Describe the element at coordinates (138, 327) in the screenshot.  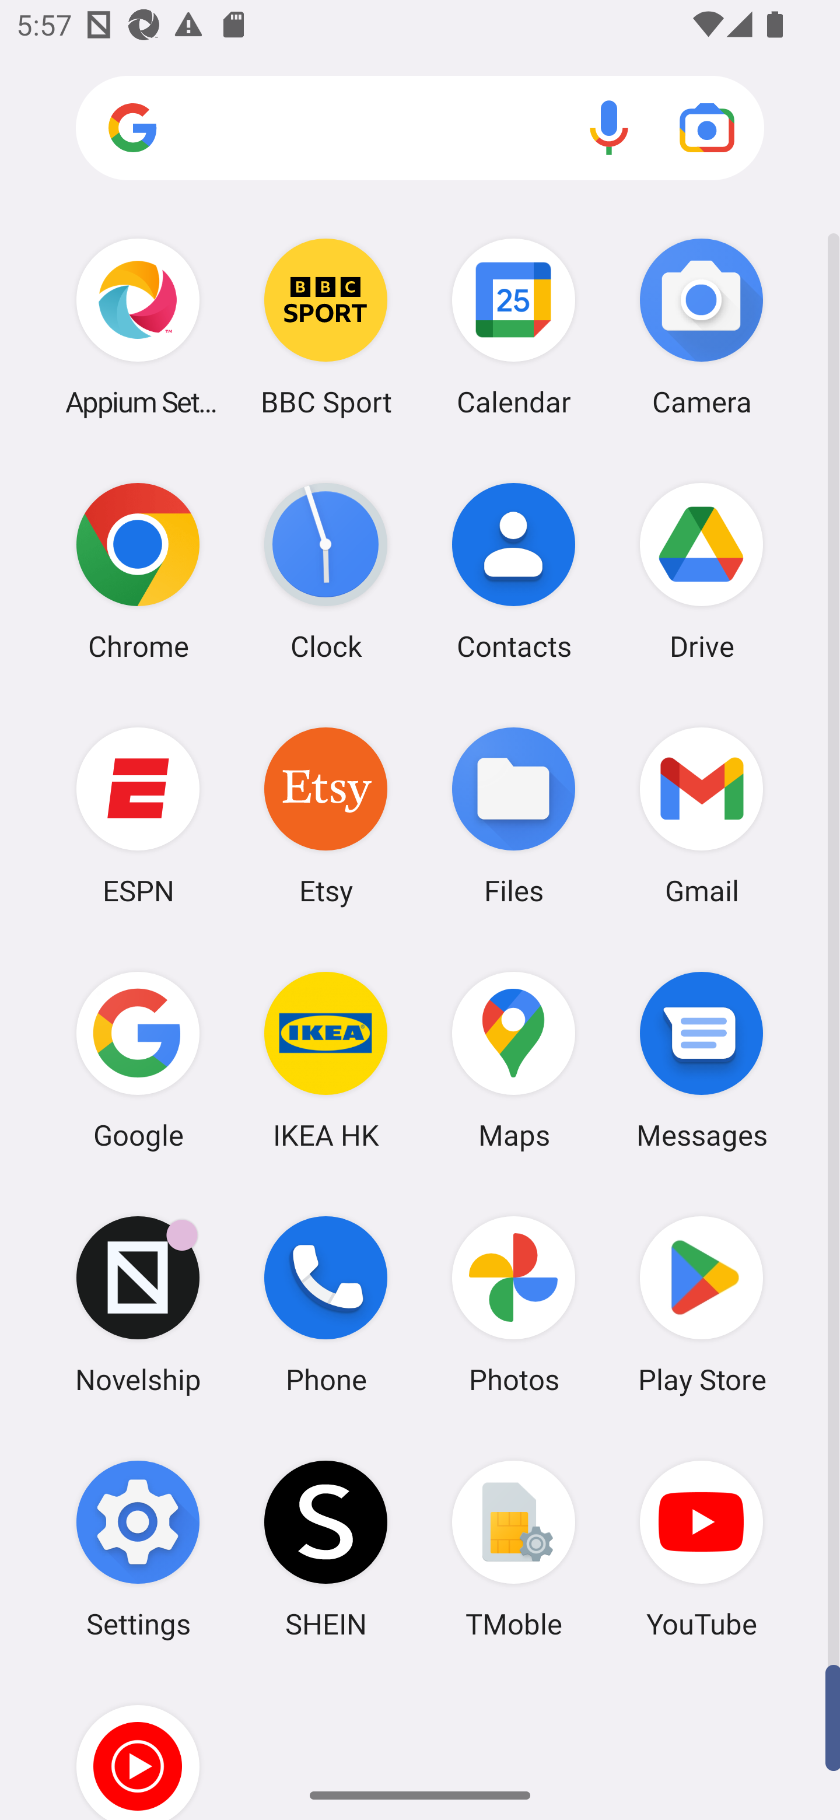
I see `Appium Settings` at that location.